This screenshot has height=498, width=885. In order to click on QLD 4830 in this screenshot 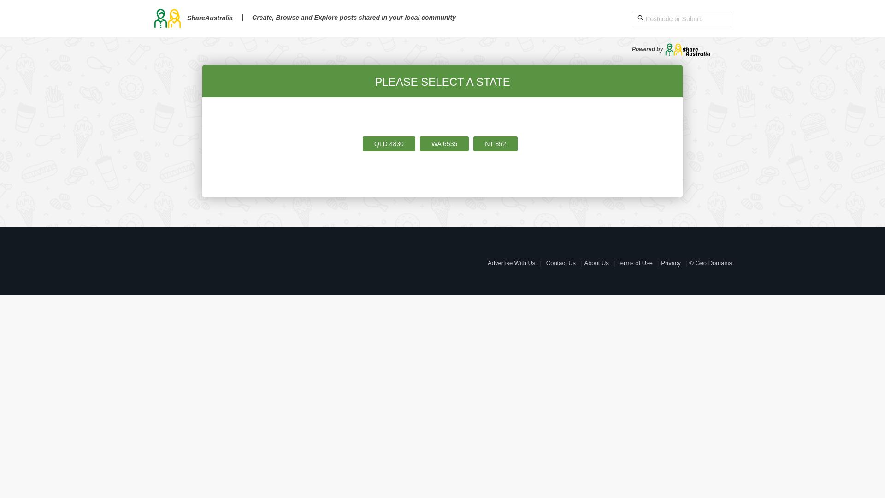, I will do `click(389, 144)`.